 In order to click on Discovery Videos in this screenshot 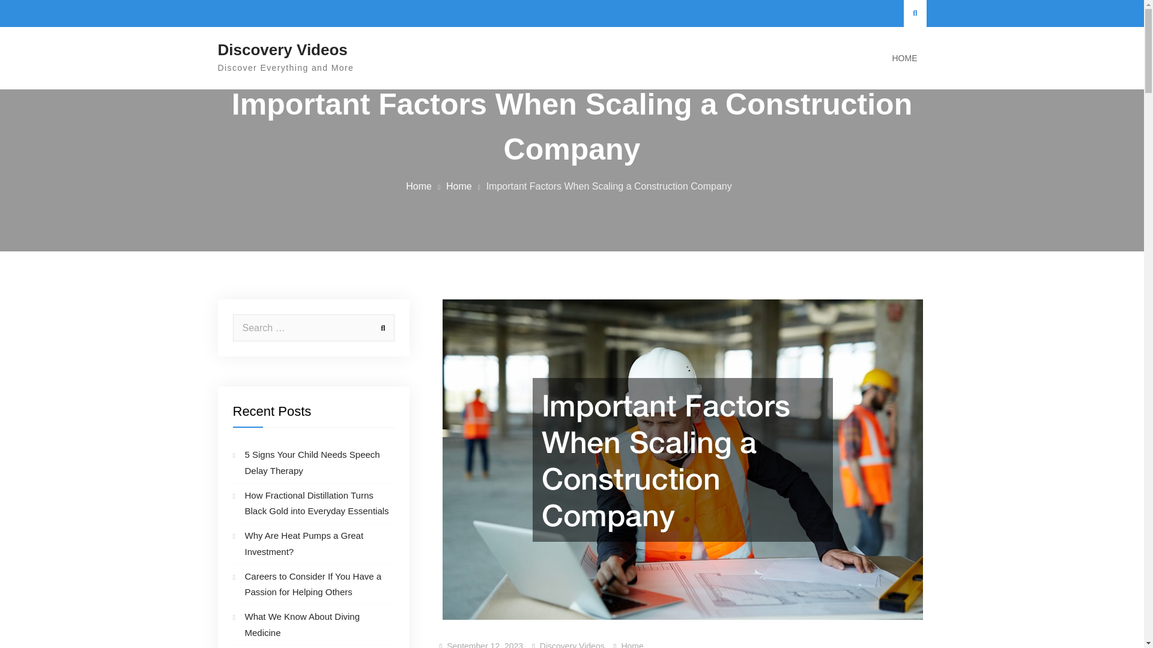, I will do `click(282, 50)`.